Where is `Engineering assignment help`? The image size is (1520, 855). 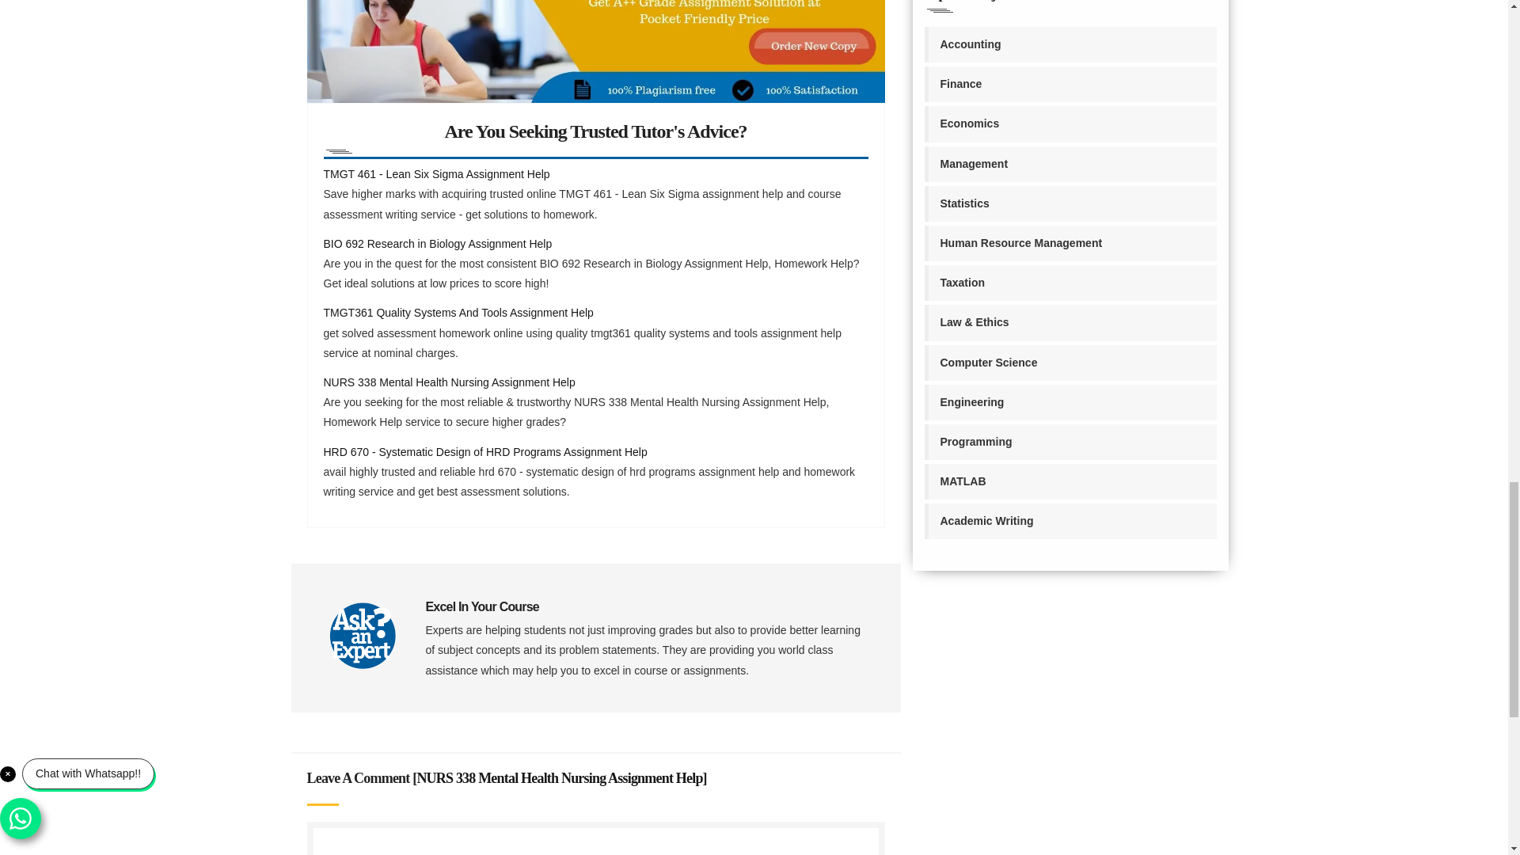 Engineering assignment help is located at coordinates (1070, 402).